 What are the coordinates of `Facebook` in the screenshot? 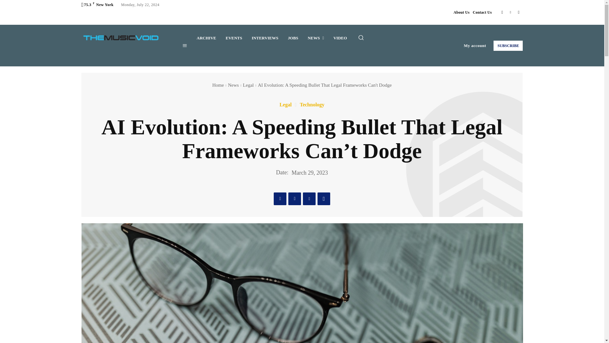 It's located at (502, 12).